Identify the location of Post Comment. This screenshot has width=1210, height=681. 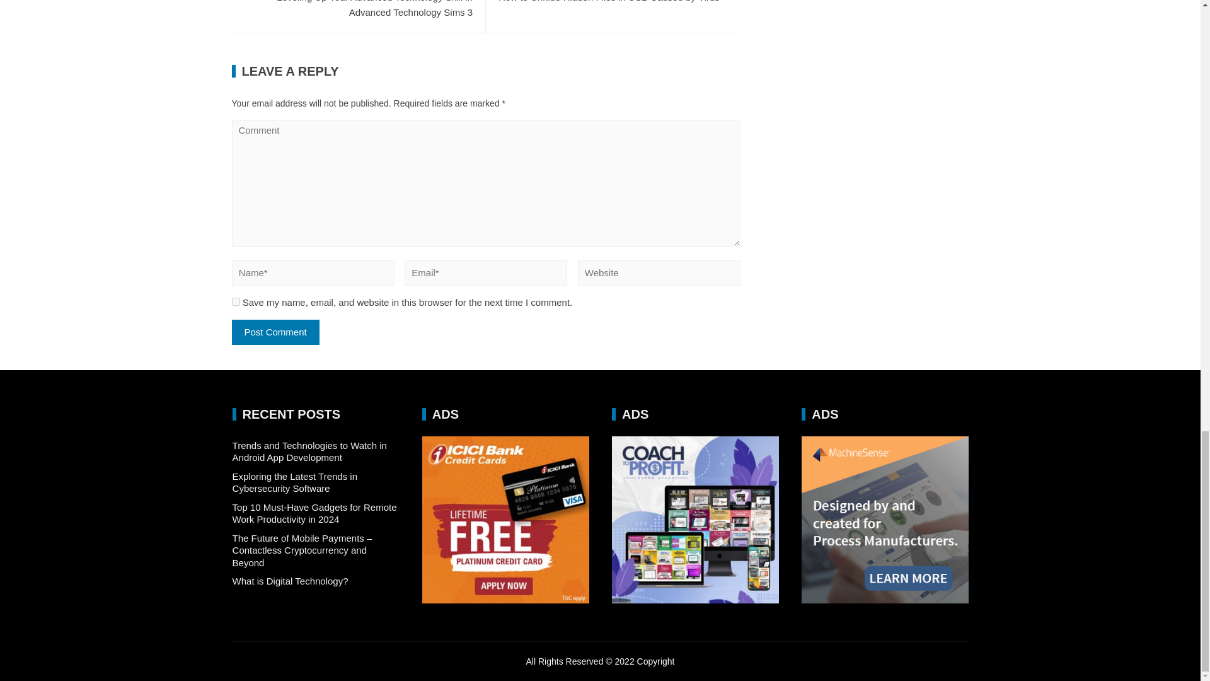
(613, 1).